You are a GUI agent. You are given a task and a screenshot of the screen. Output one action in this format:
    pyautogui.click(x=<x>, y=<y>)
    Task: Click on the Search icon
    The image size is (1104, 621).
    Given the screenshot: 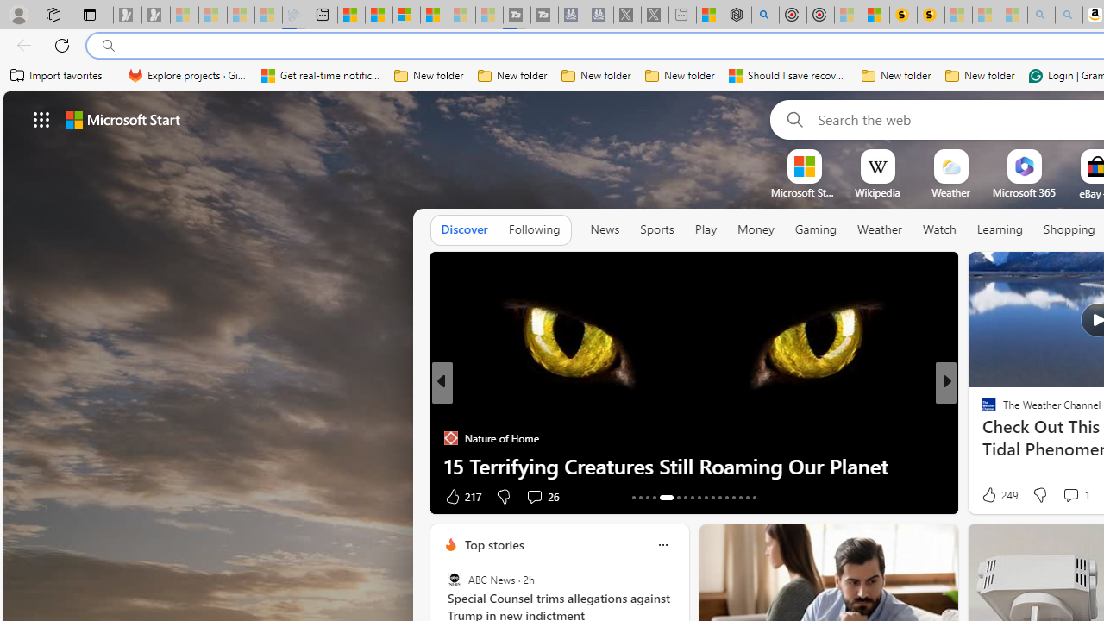 What is the action you would take?
    pyautogui.click(x=109, y=46)
    